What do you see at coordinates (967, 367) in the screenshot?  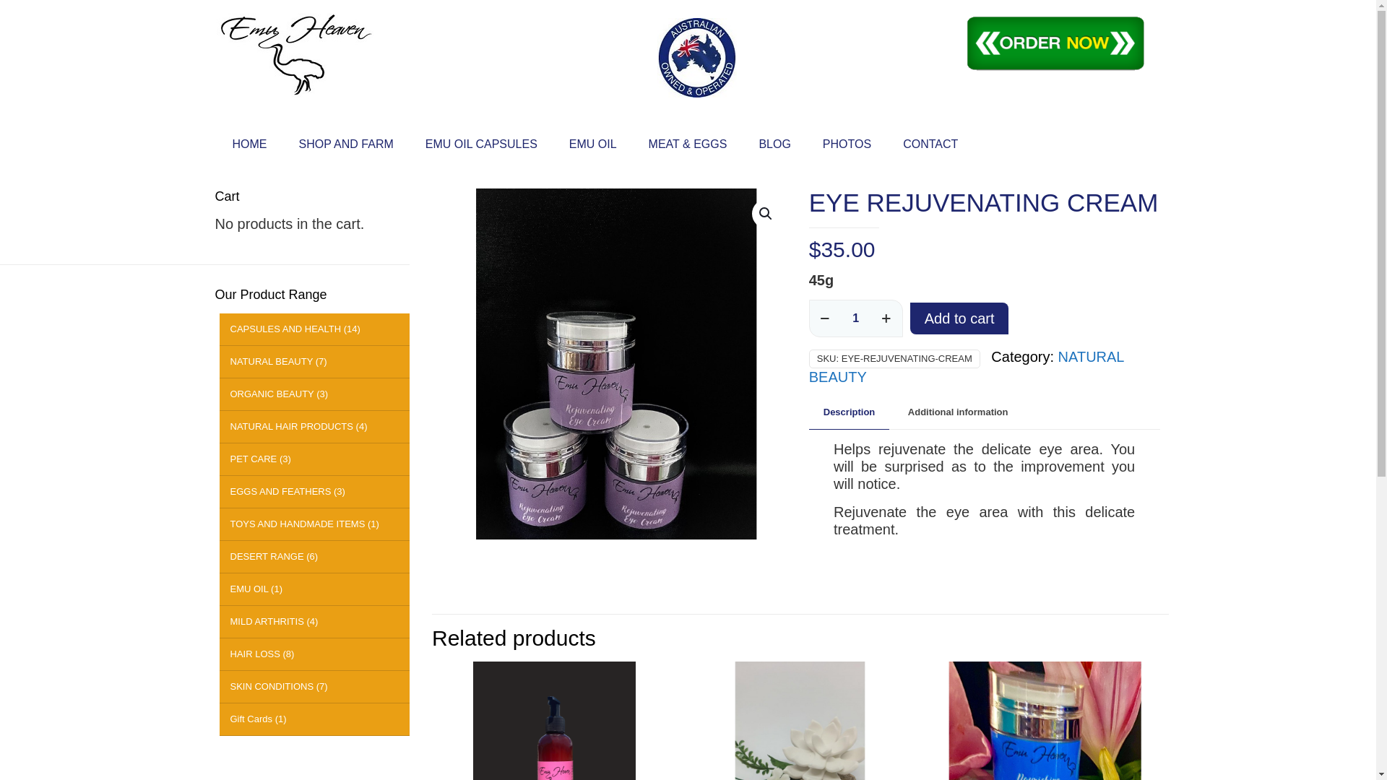 I see `NATURAL BEAUTY` at bounding box center [967, 367].